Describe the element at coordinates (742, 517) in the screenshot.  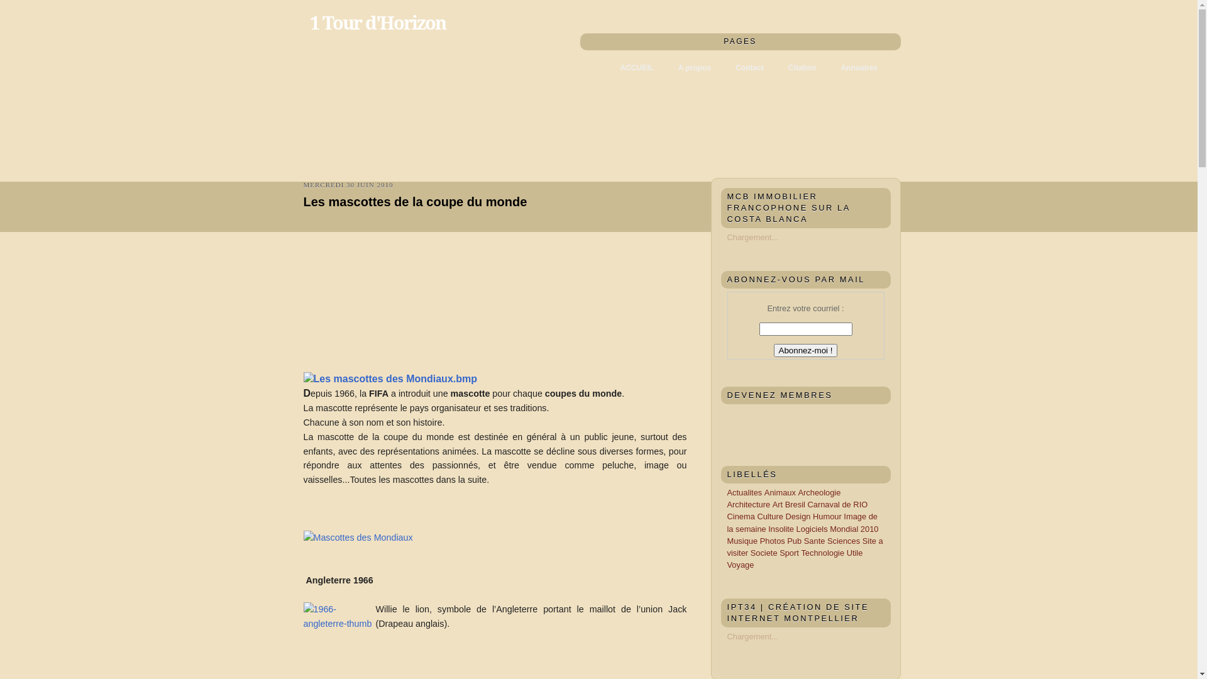
I see `Cinema` at that location.